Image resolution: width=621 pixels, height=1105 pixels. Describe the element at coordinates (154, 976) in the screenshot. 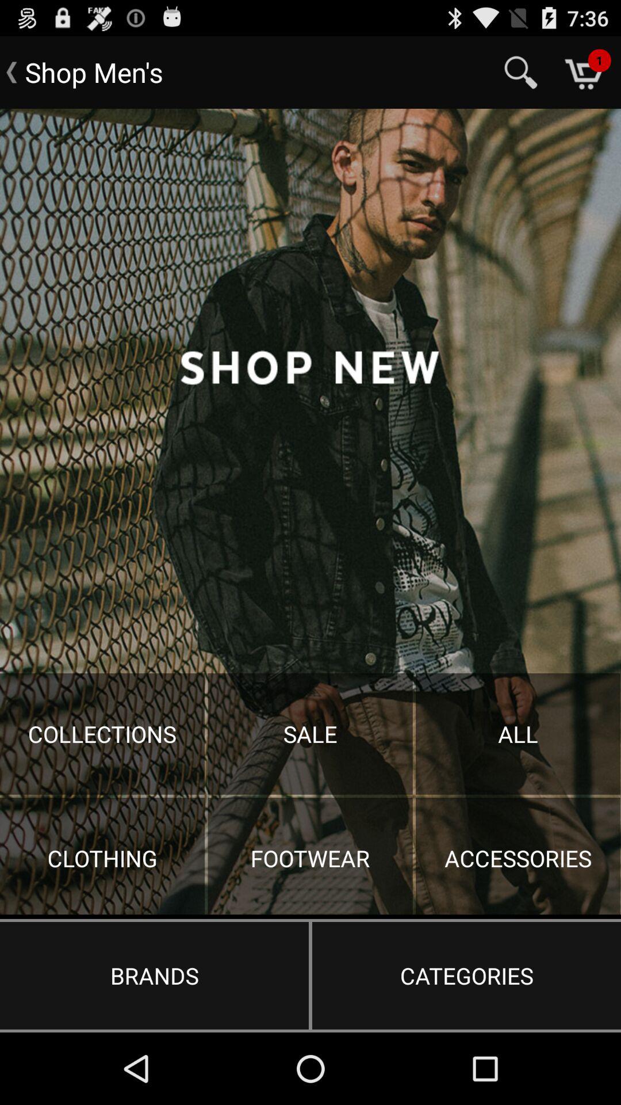

I see `turn on the item to the left of the categories item` at that location.